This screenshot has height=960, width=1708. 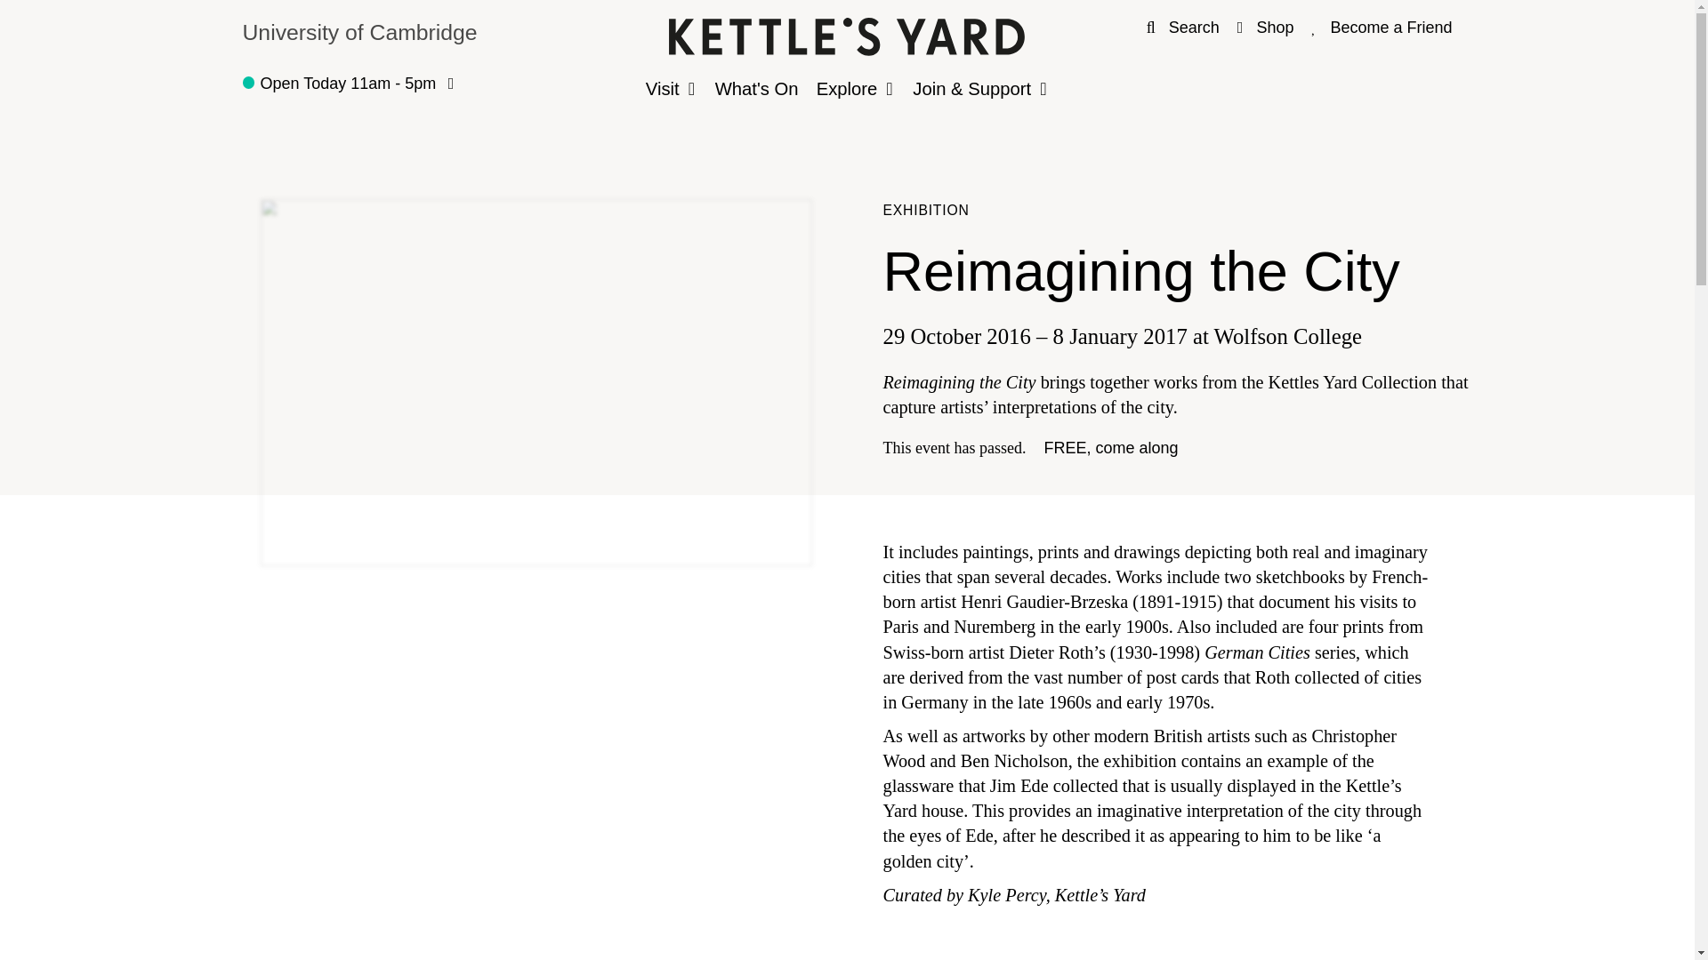 I want to click on University of Cambridge, so click(x=1265, y=27).